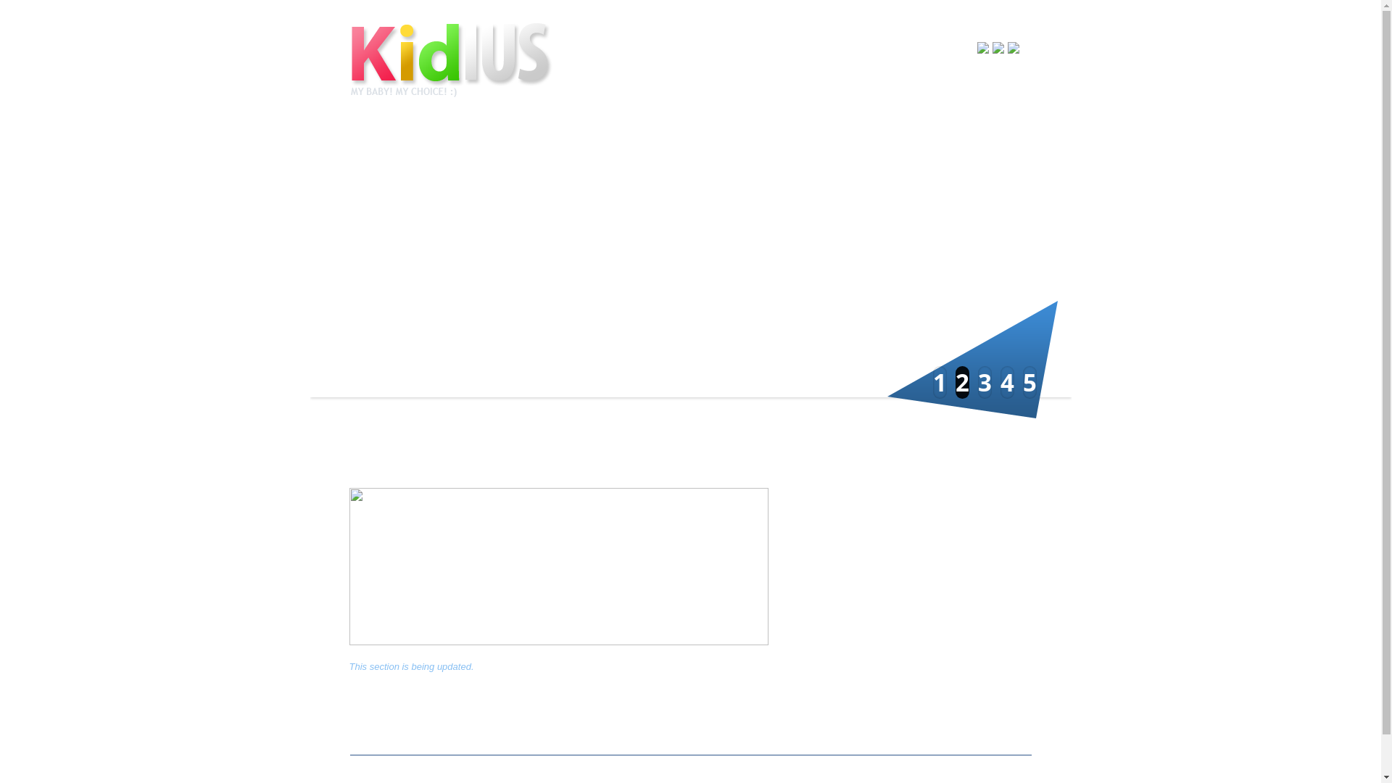 The image size is (1392, 783). I want to click on FAQs, so click(797, 136).